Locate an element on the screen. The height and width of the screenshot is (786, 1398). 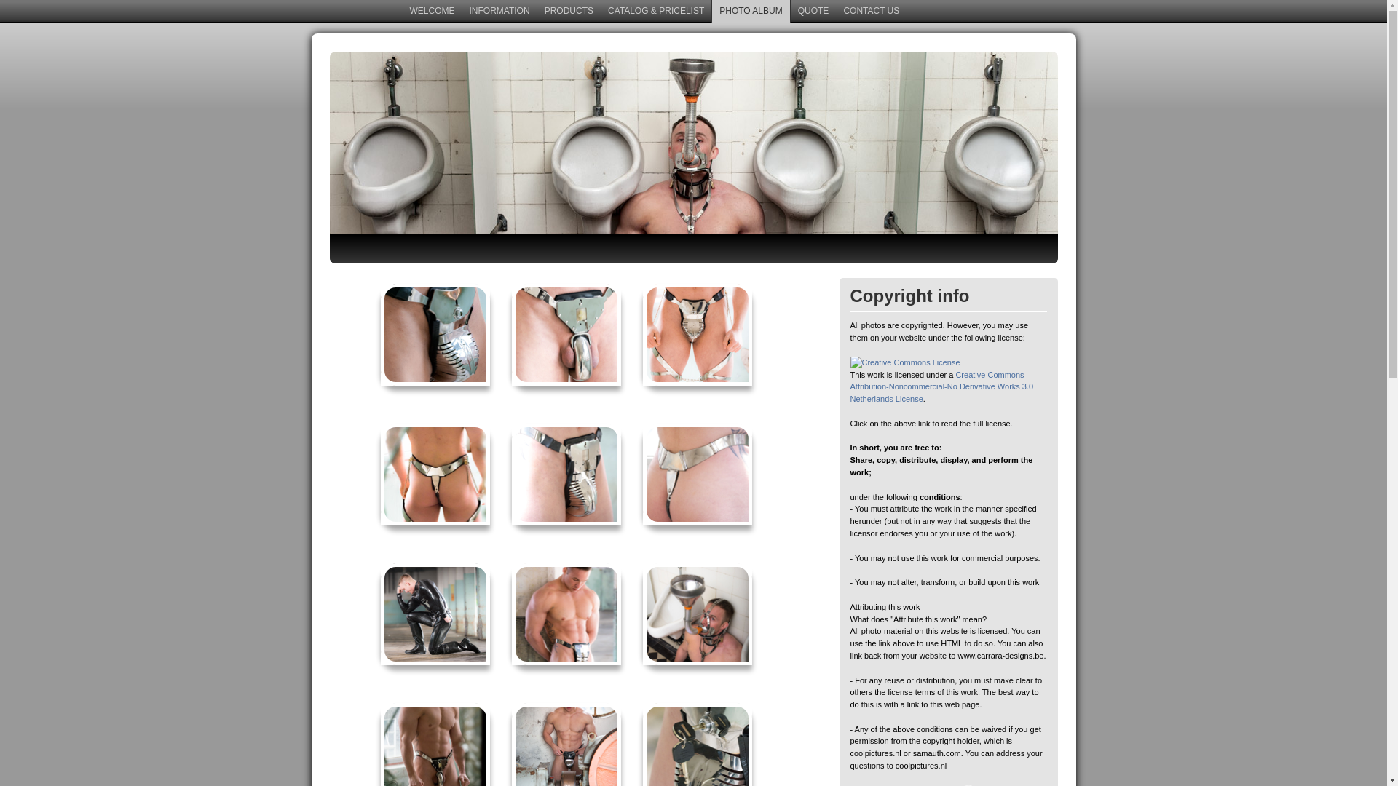
WELCOME is located at coordinates (432, 12).